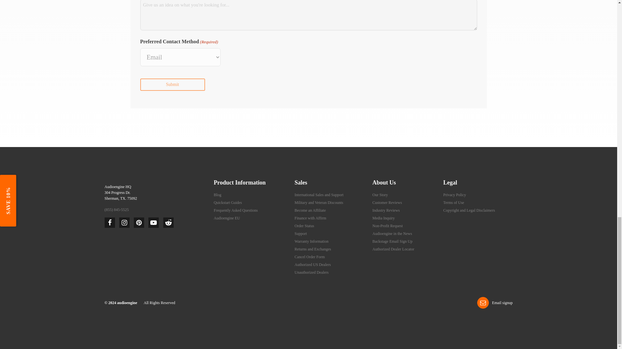 The width and height of the screenshot is (622, 349). Describe the element at coordinates (384, 218) in the screenshot. I see `Media Inquiry` at that location.